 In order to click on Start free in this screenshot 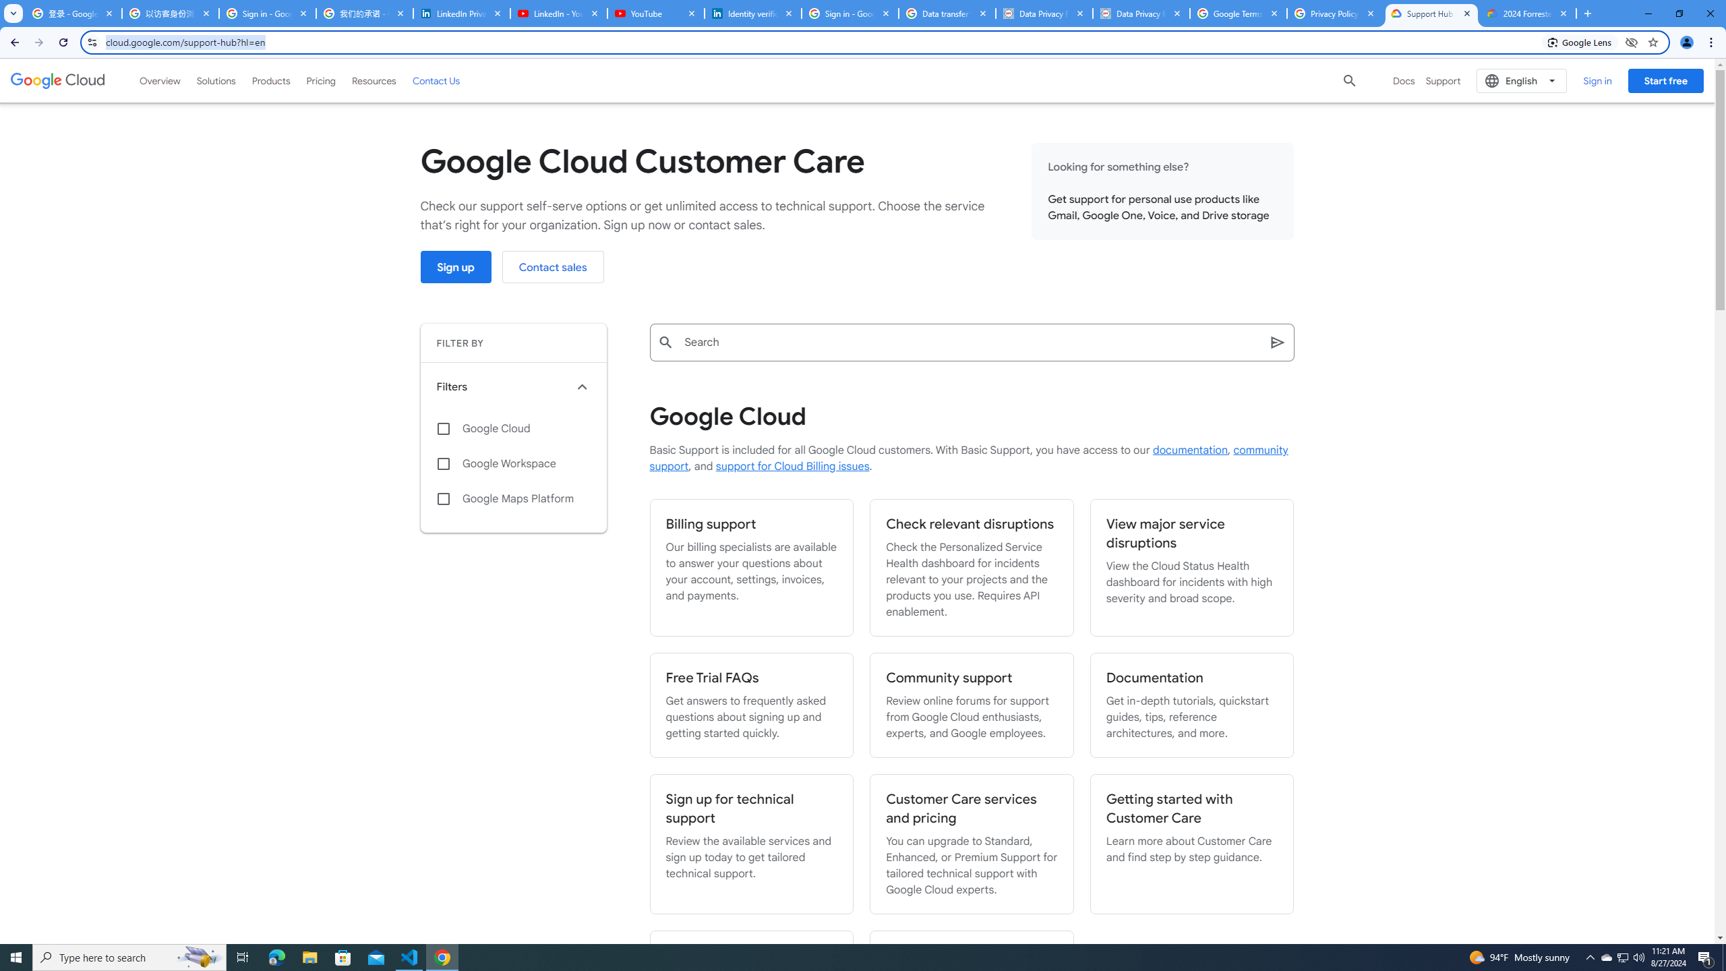, I will do `click(1665, 80)`.